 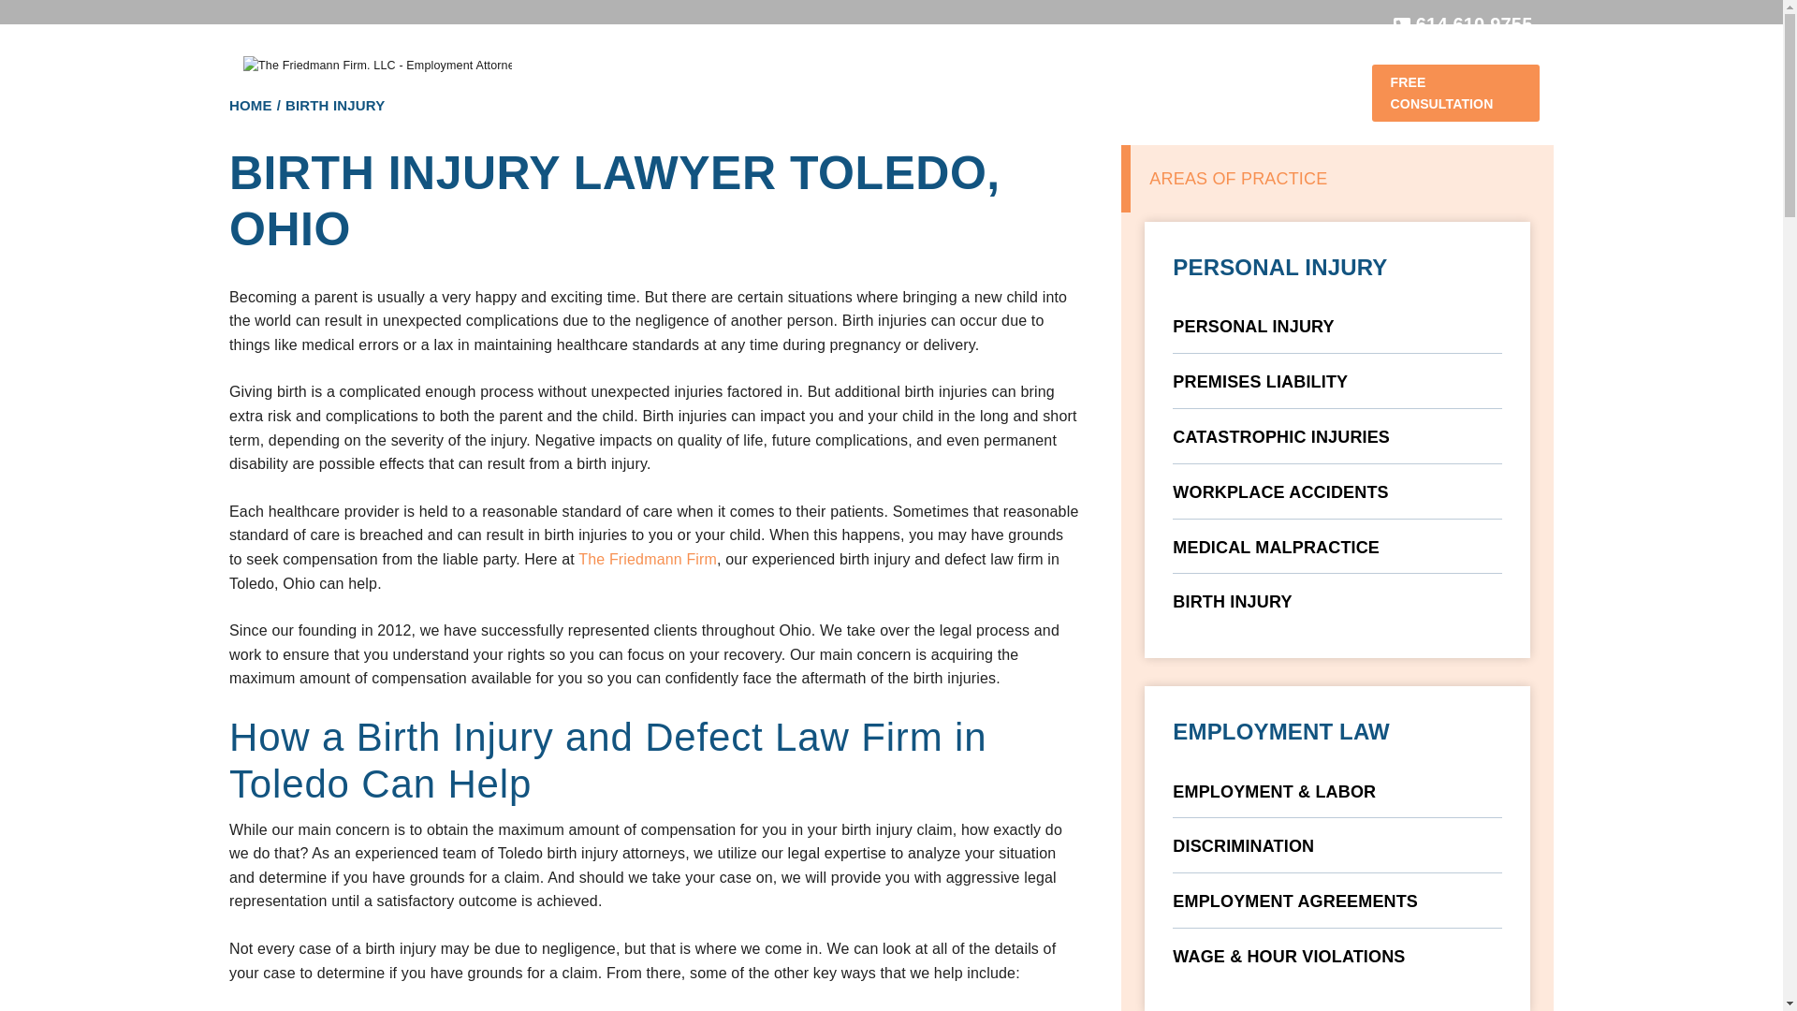 I want to click on 614.610.9755, so click(x=1463, y=24).